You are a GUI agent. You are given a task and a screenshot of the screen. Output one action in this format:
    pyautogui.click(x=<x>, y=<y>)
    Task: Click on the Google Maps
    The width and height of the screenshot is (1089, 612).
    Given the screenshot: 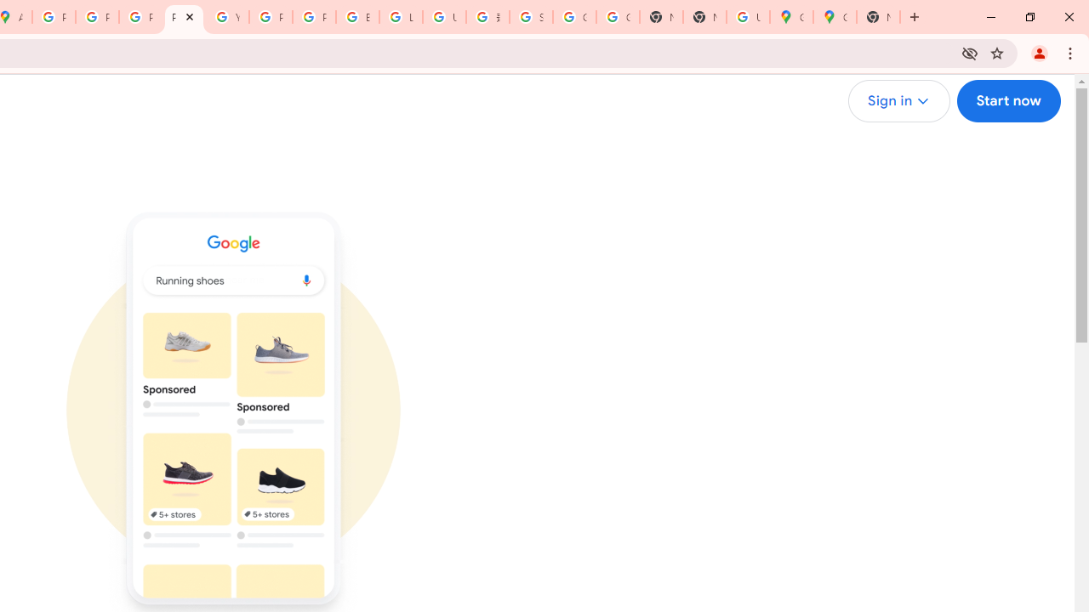 What is the action you would take?
    pyautogui.click(x=791, y=17)
    